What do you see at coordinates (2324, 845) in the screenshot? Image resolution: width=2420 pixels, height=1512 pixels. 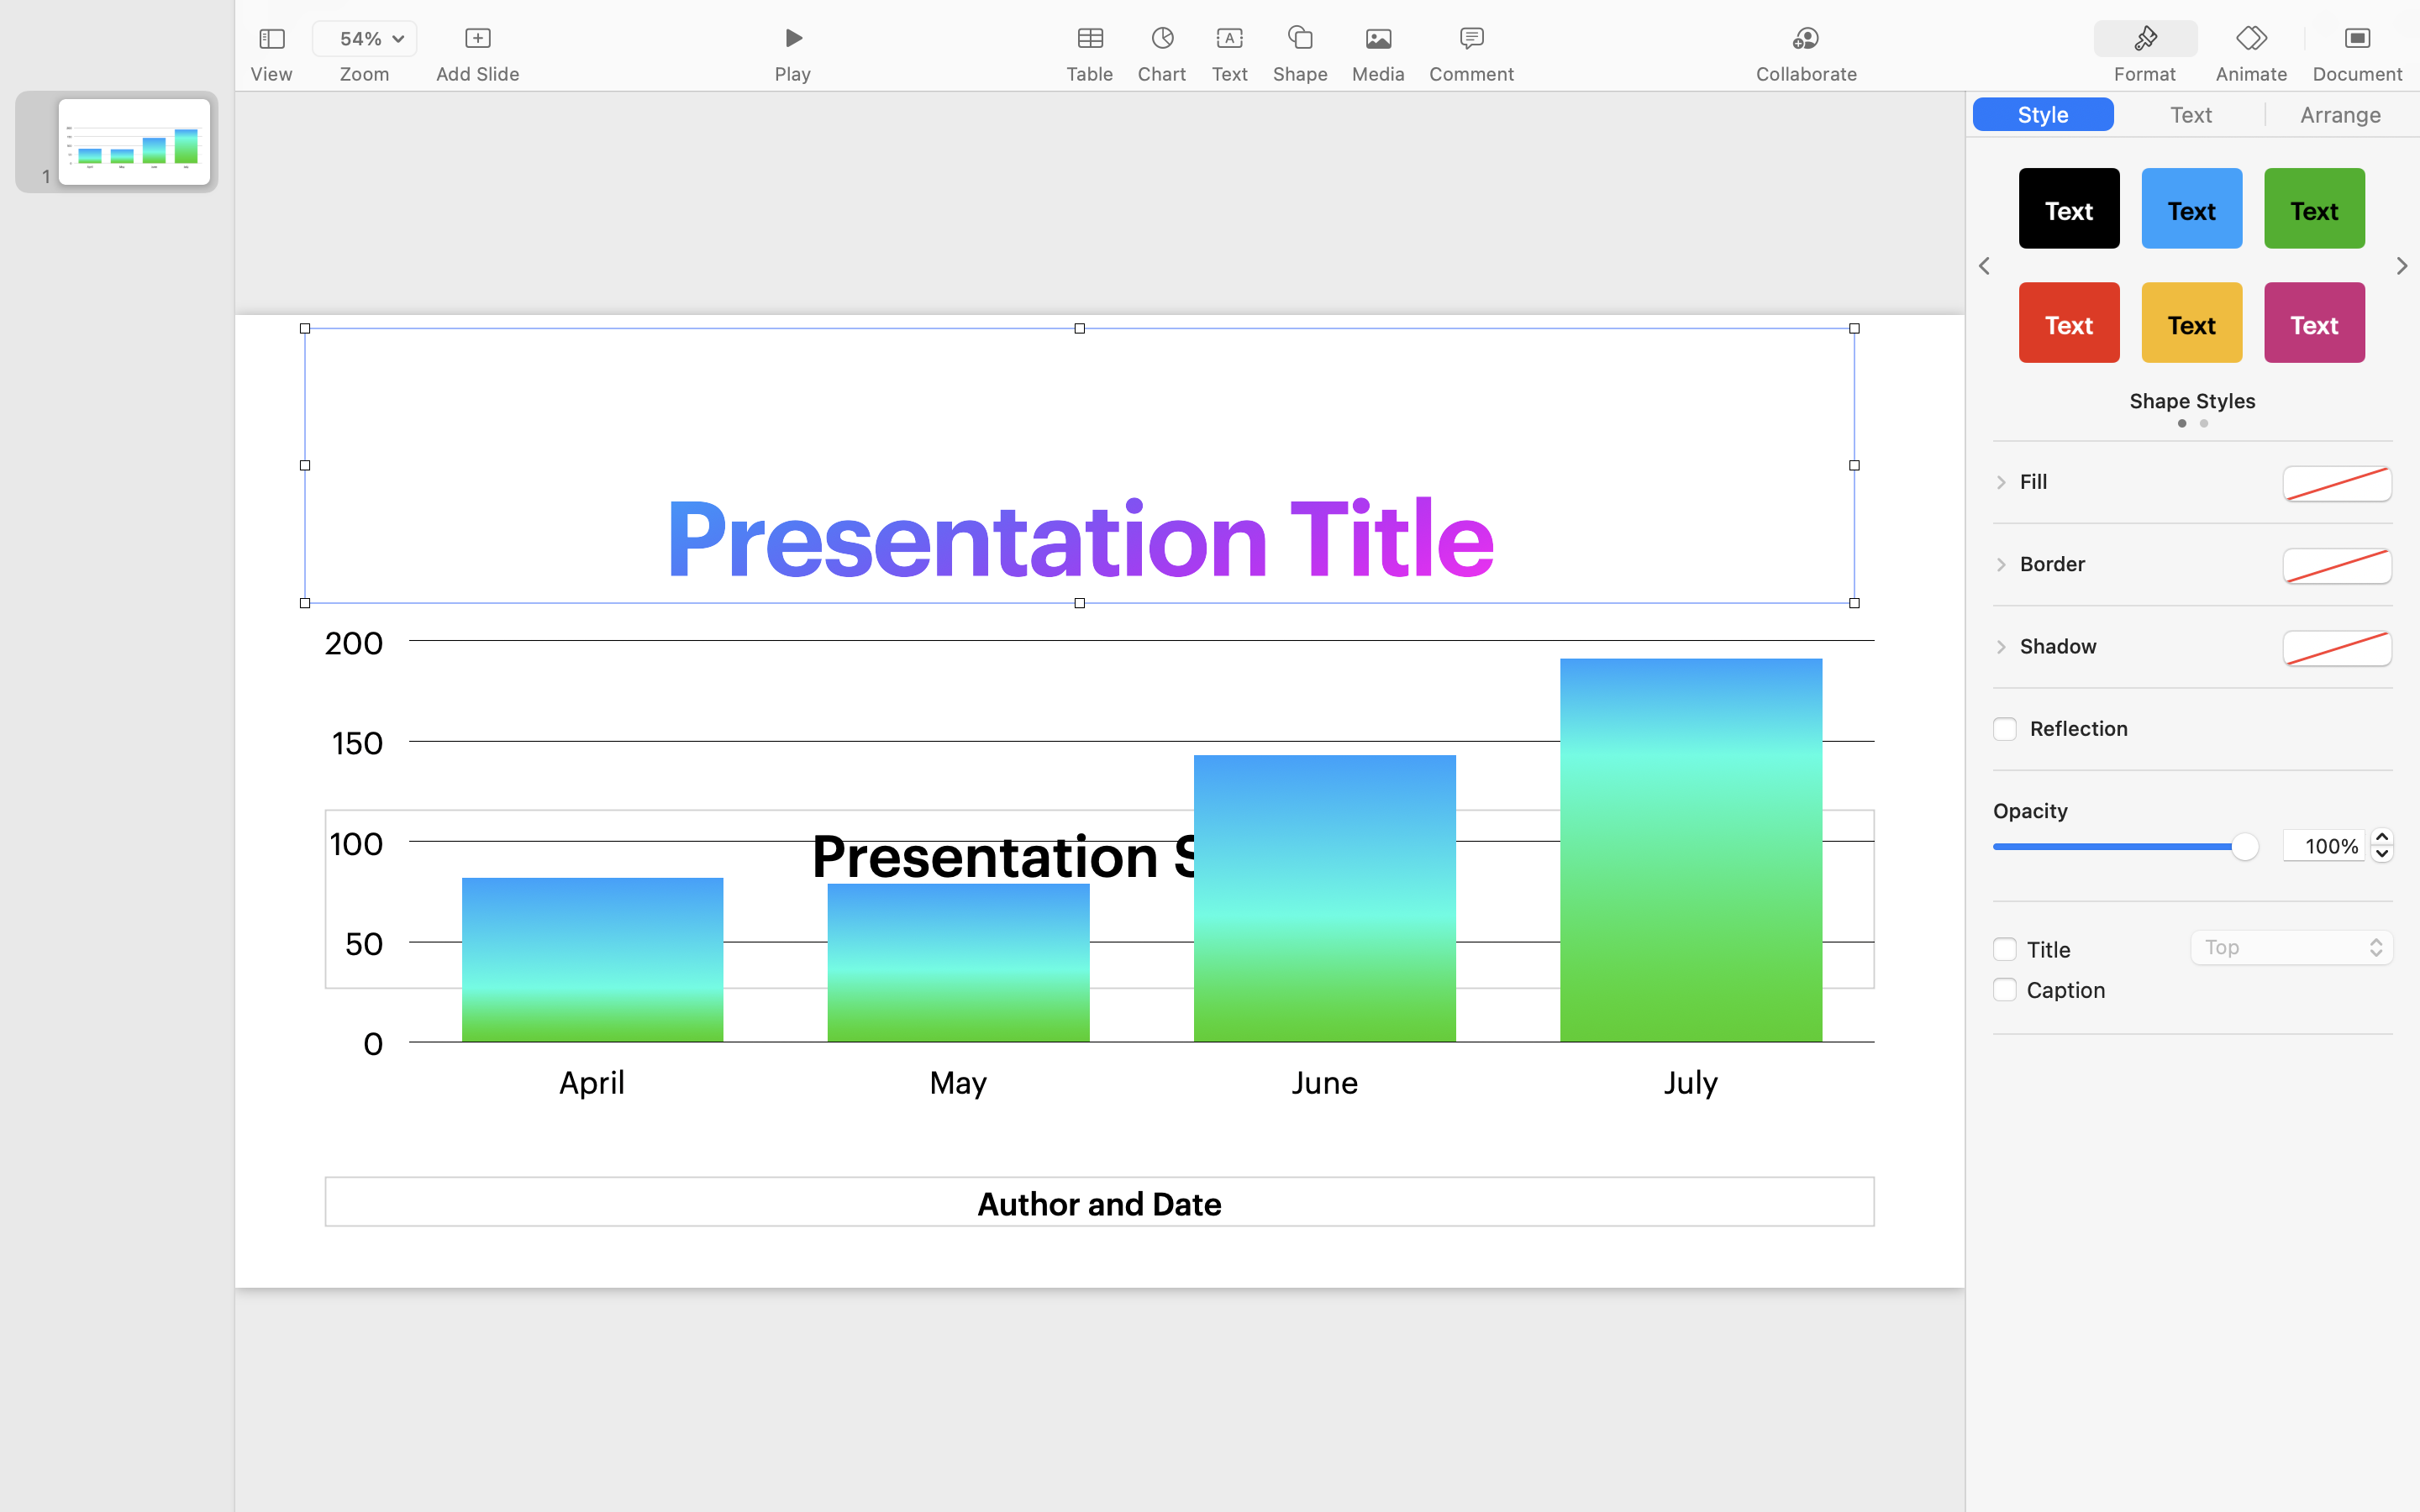 I see `100%` at bounding box center [2324, 845].